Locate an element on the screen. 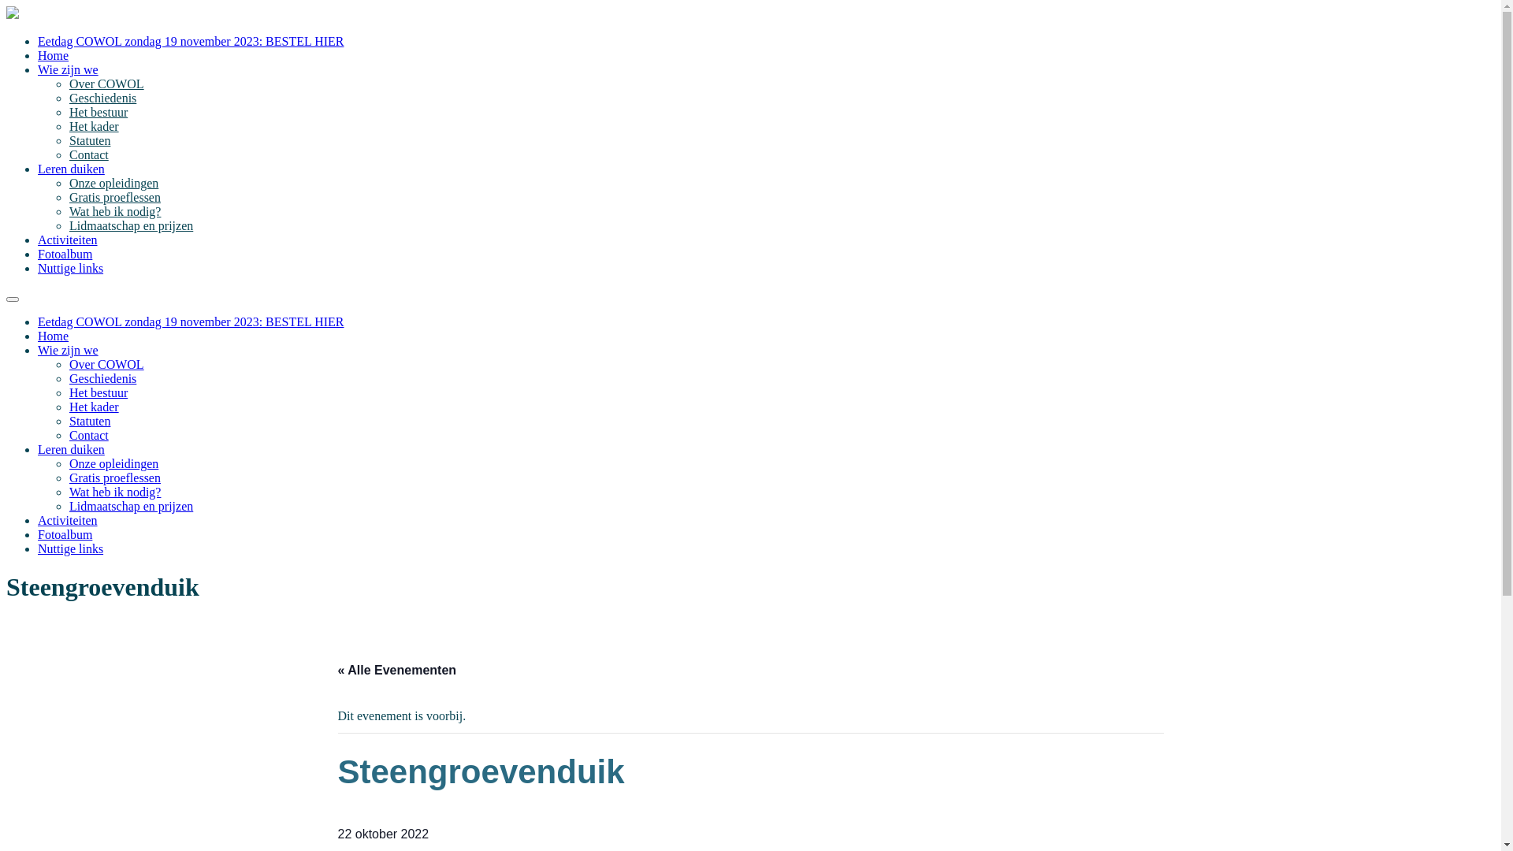 This screenshot has height=851, width=1513. Geschiedenis is located at coordinates (102, 378).